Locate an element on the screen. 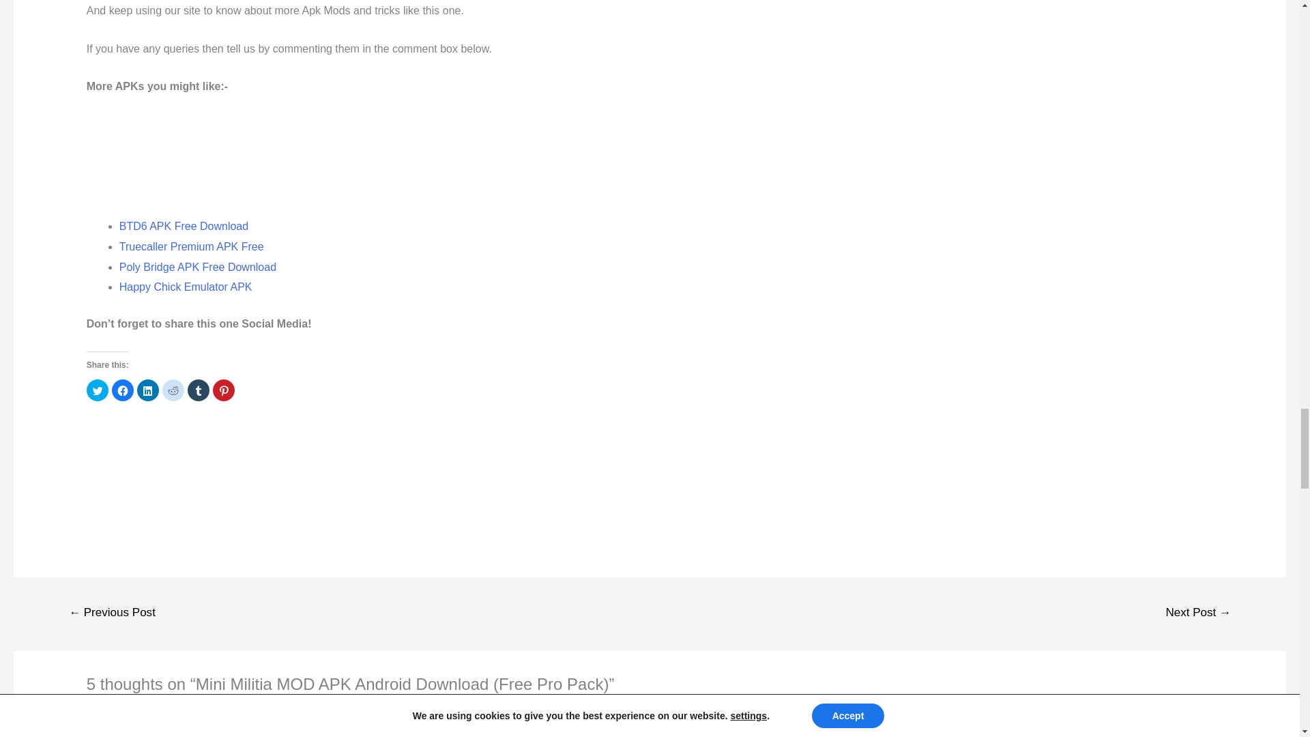 This screenshot has height=737, width=1310. Poly Bridge APK Free Download is located at coordinates (198, 267).